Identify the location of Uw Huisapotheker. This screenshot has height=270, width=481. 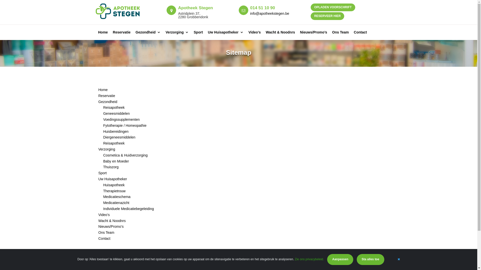
(112, 179).